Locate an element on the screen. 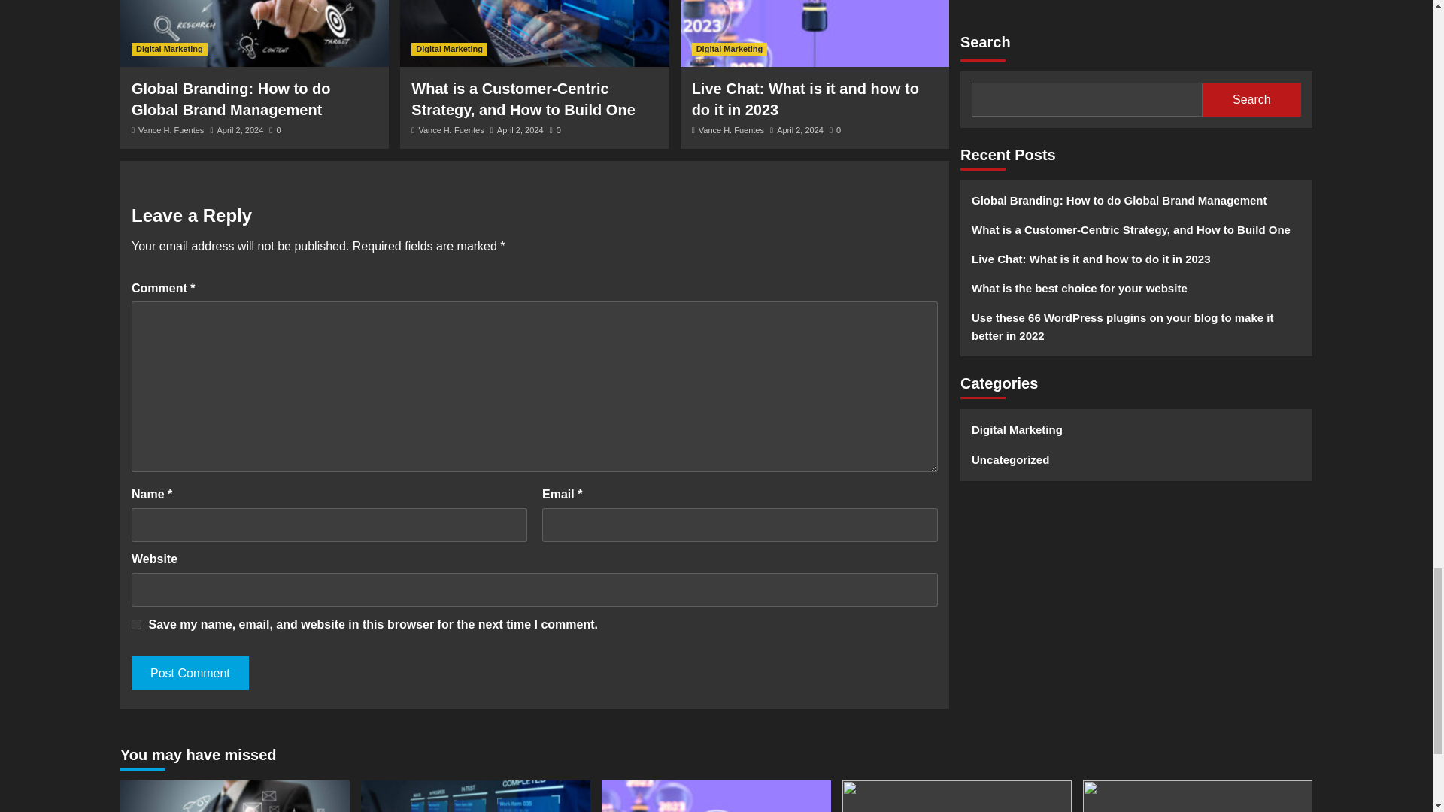 The image size is (1444, 812). April 2, 2024 is located at coordinates (520, 130).